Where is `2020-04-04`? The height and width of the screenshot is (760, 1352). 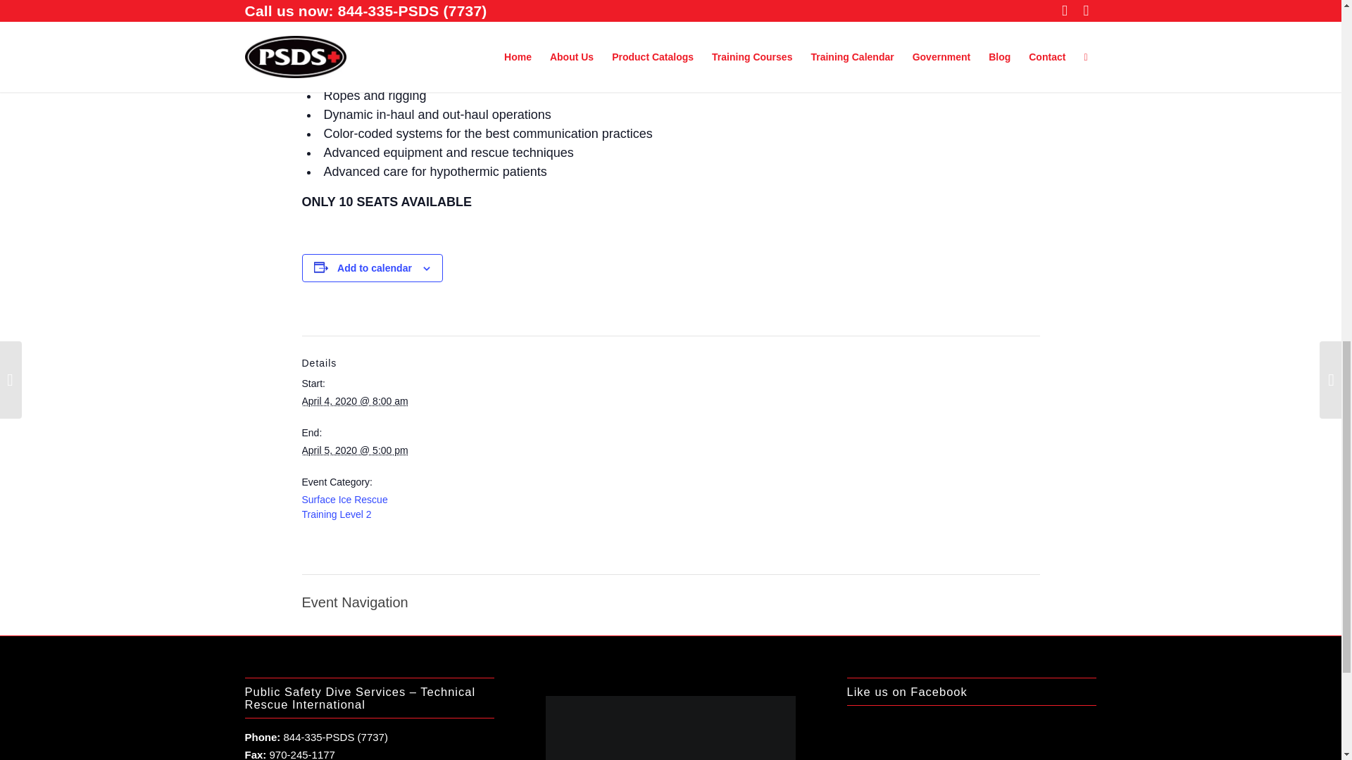 2020-04-04 is located at coordinates (355, 400).